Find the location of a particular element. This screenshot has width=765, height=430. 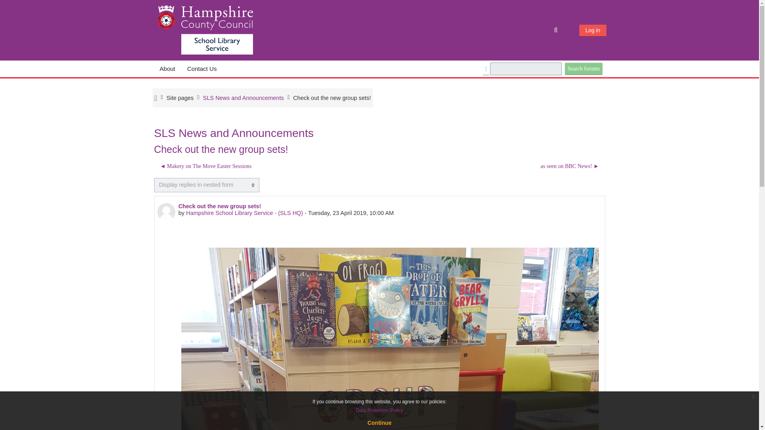

Data Protection Policy is located at coordinates (379, 410).